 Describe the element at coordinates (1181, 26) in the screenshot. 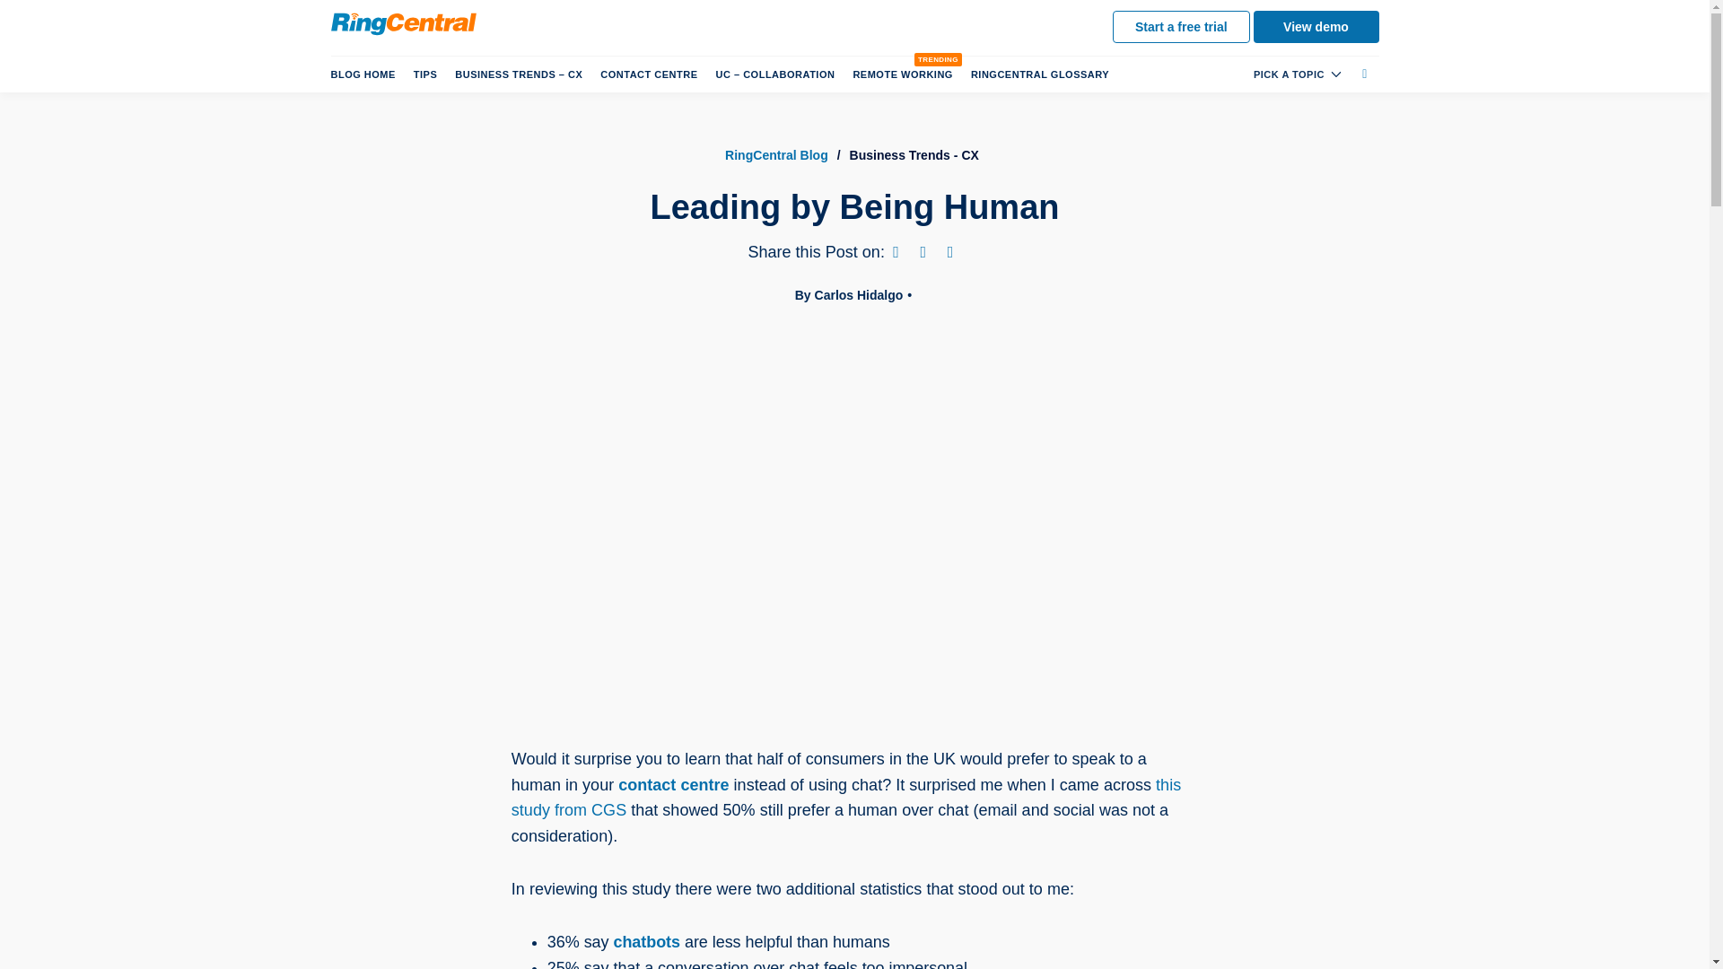

I see `Free Trial` at that location.